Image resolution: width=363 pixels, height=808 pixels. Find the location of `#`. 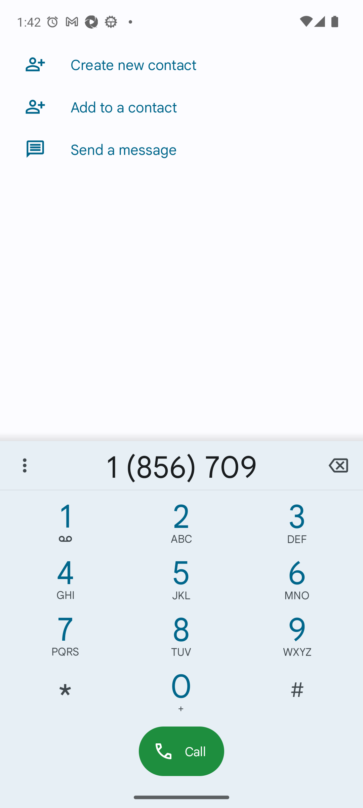

# is located at coordinates (297, 696).